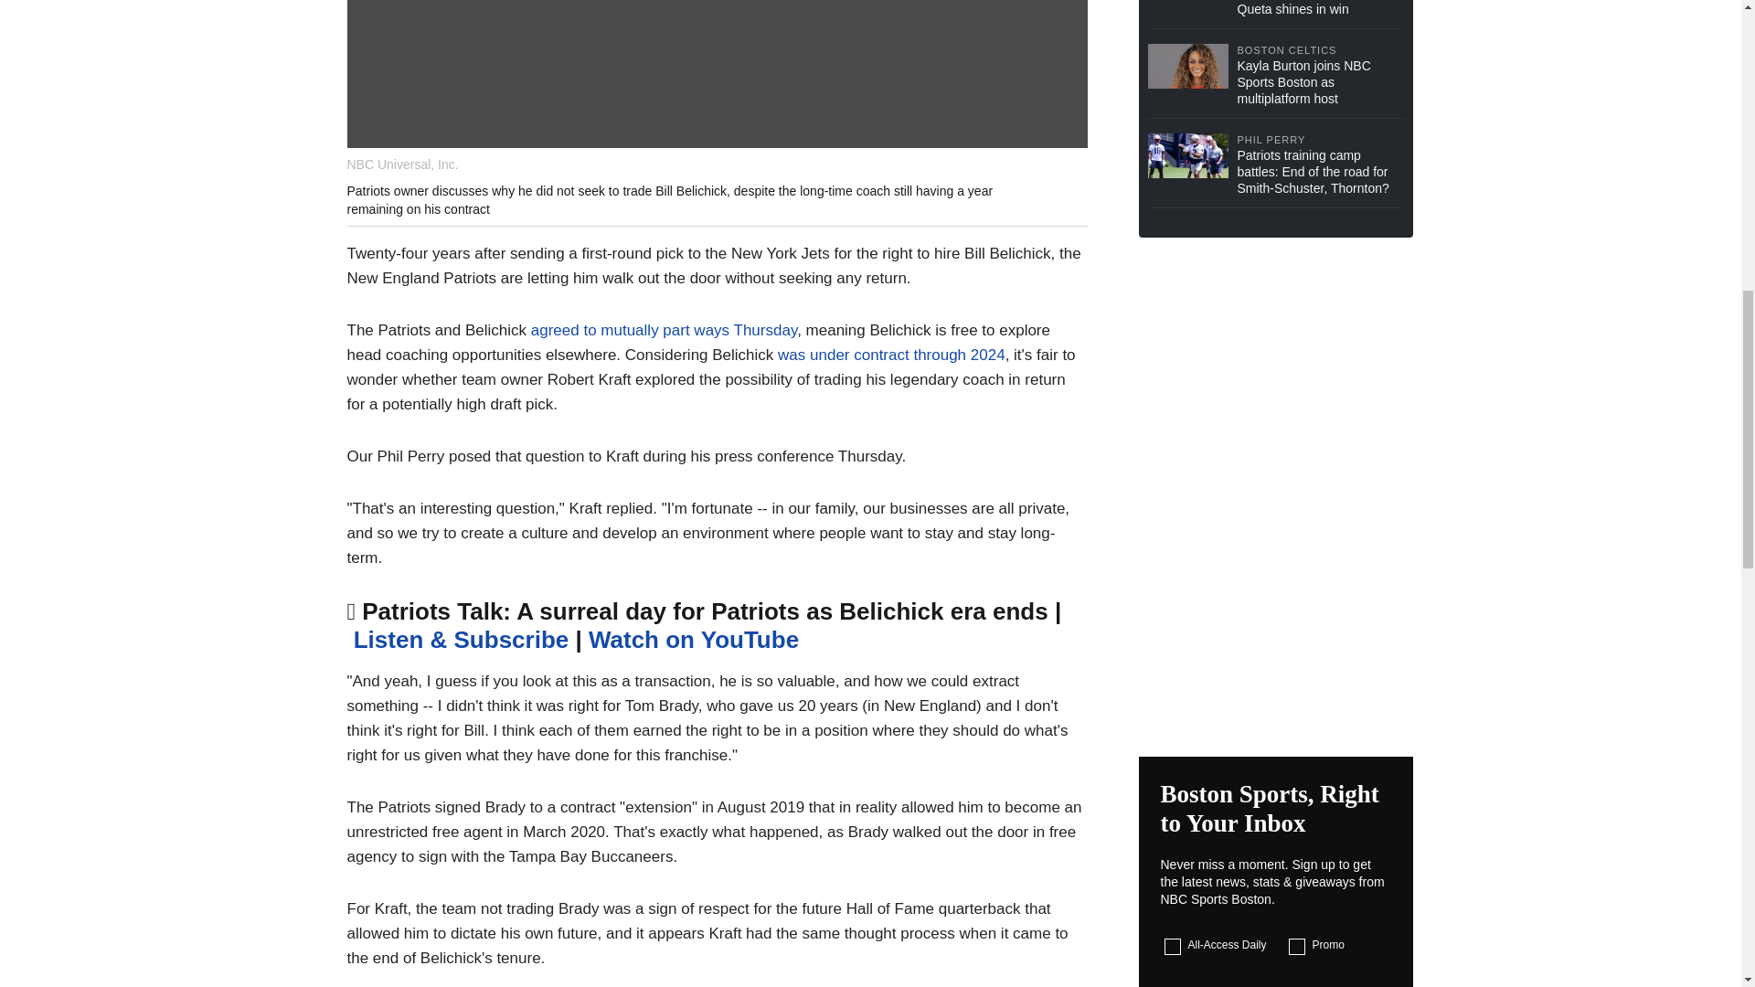  I want to click on on, so click(1173, 947).